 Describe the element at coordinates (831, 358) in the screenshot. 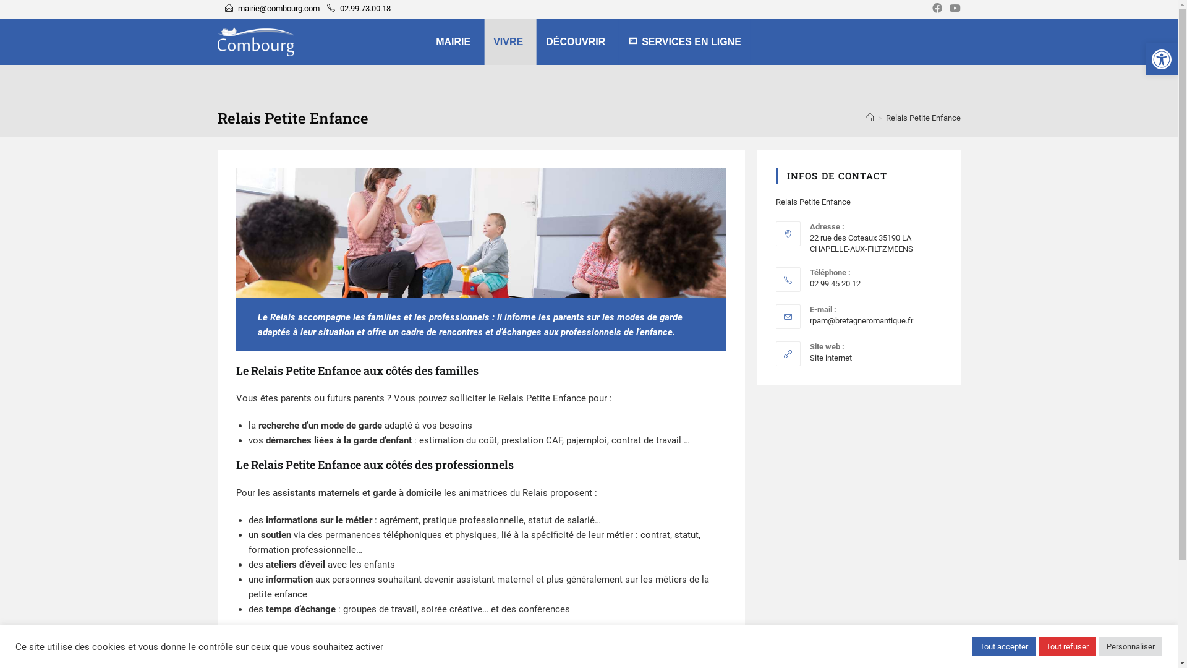

I see `Site internet` at that location.